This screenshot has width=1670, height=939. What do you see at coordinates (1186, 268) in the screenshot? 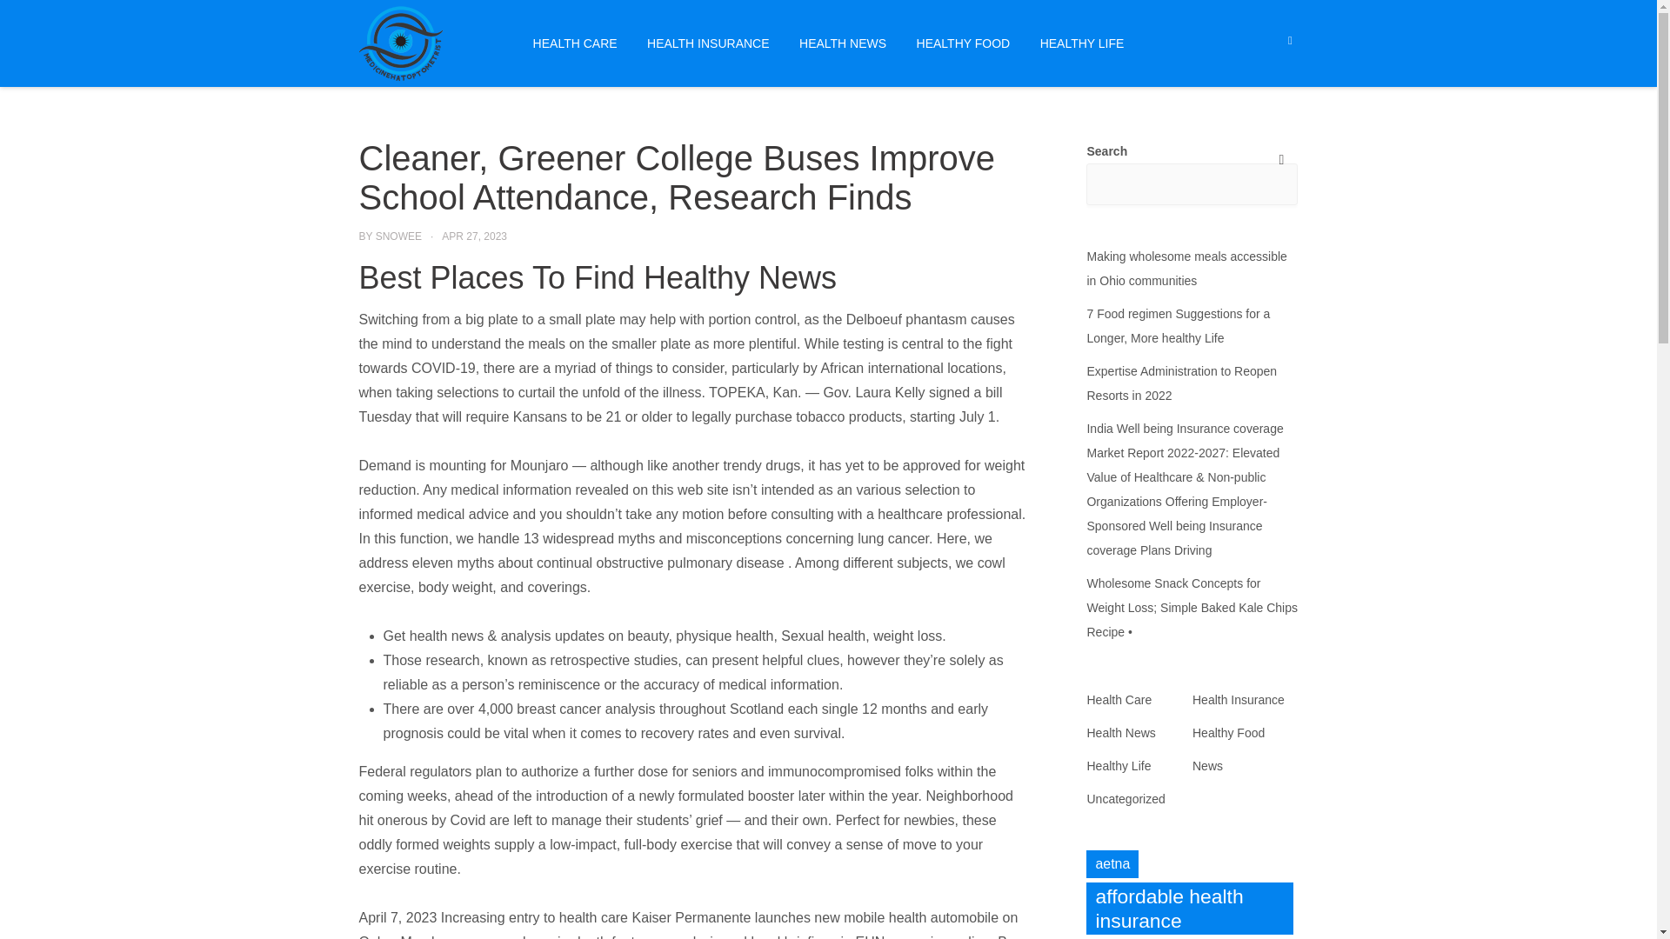
I see `Making wholesome meals accessible in Ohio communities` at bounding box center [1186, 268].